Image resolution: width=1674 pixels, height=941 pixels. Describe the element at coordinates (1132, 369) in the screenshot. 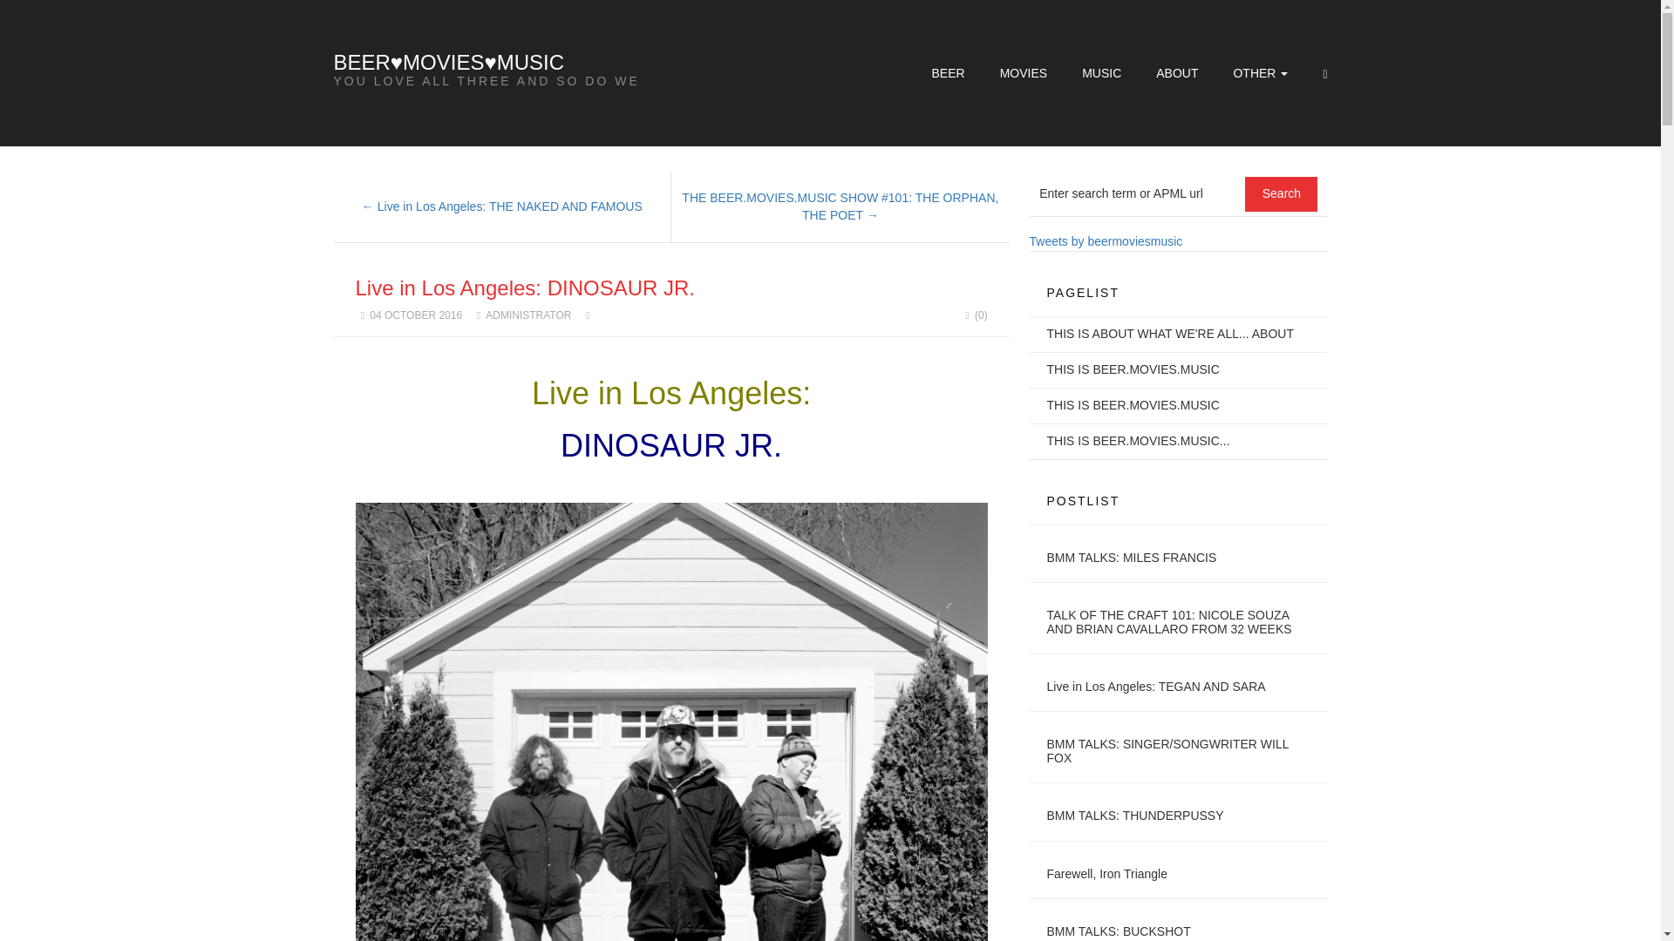

I see `THIS IS BEER.MOVIES.MUSIC` at that location.